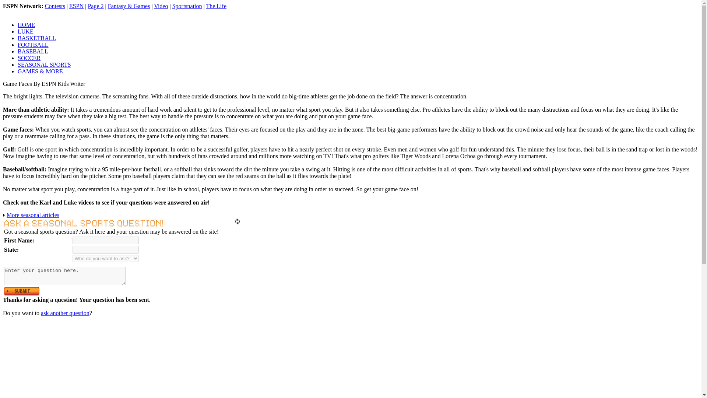  Describe the element at coordinates (37, 38) in the screenshot. I see `BASKETBALL` at that location.